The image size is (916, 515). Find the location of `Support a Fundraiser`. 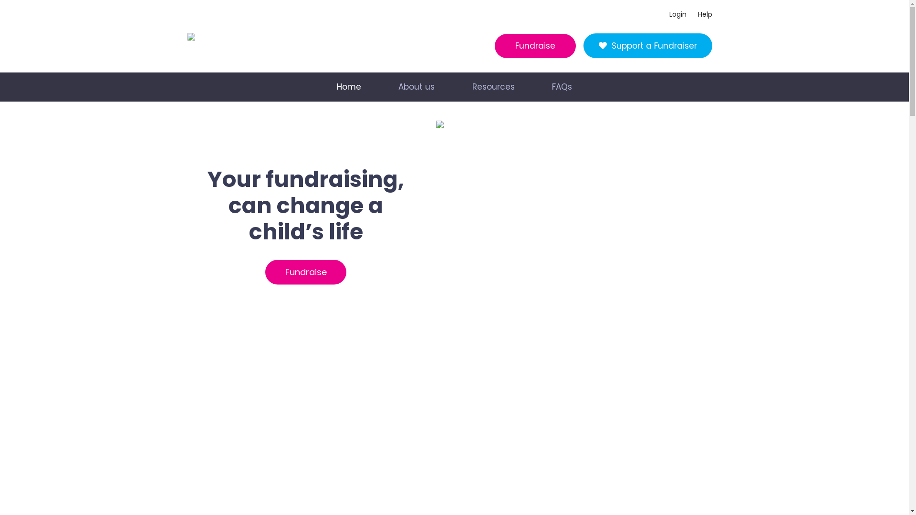

Support a Fundraiser is located at coordinates (647, 46).